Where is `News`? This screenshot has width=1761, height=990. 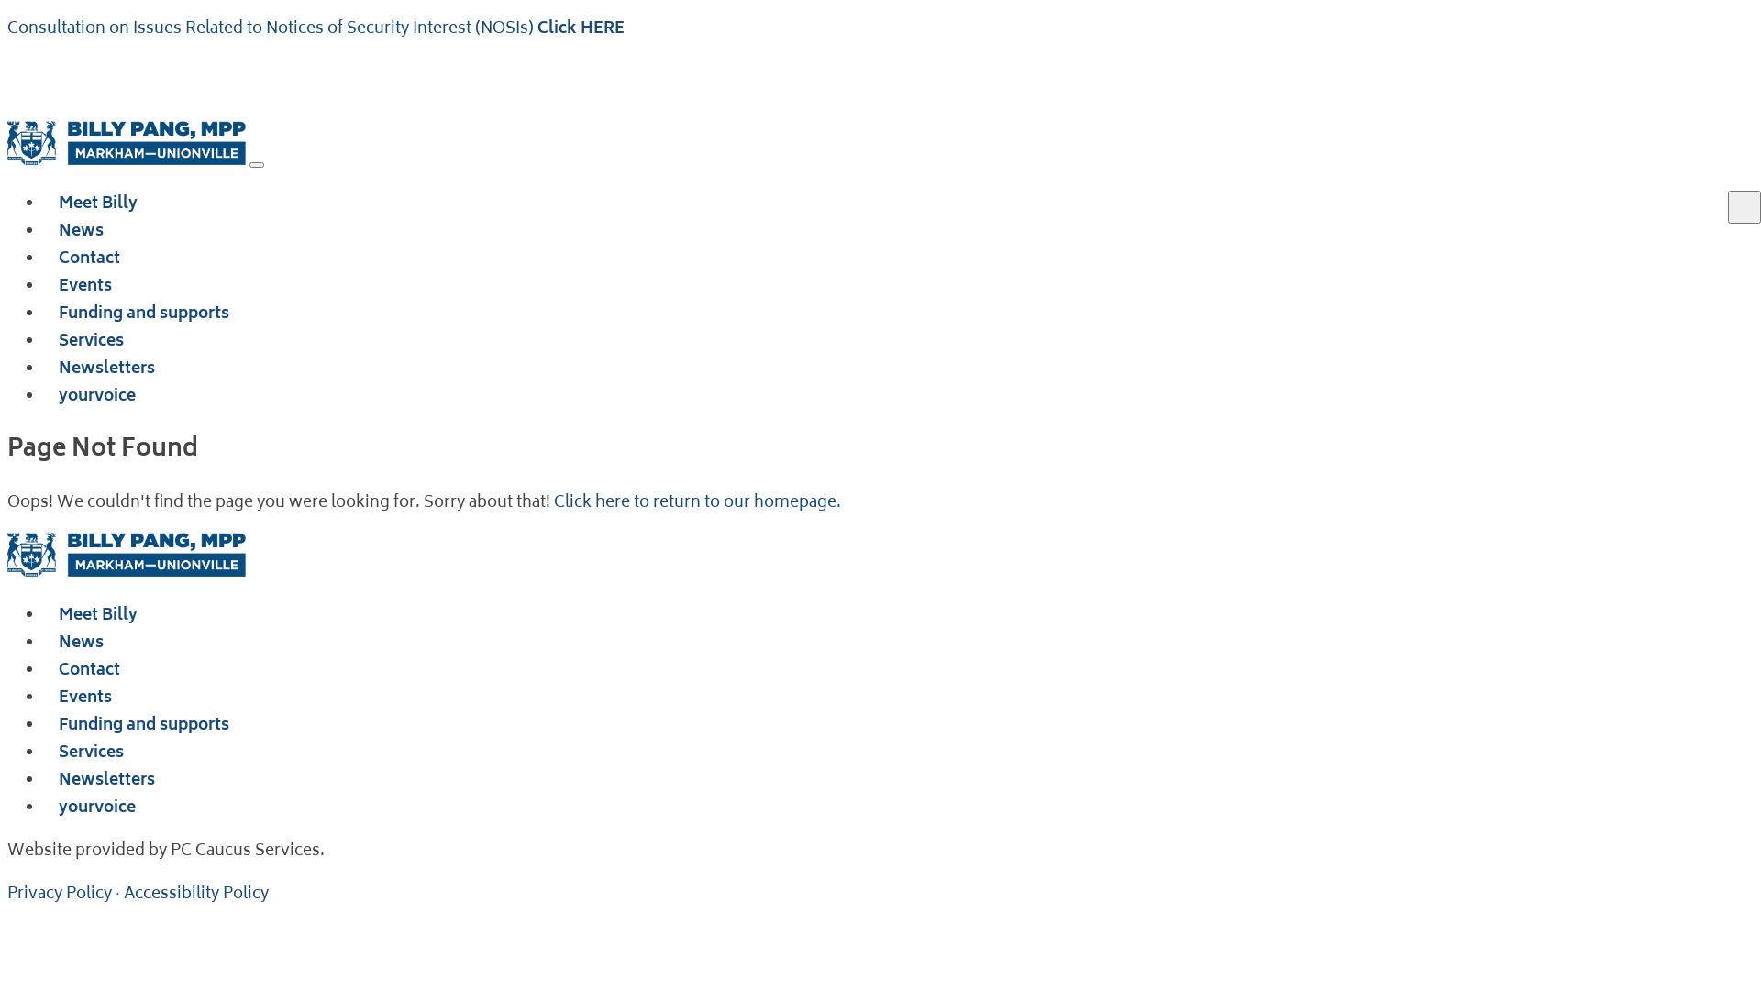
News is located at coordinates (81, 227).